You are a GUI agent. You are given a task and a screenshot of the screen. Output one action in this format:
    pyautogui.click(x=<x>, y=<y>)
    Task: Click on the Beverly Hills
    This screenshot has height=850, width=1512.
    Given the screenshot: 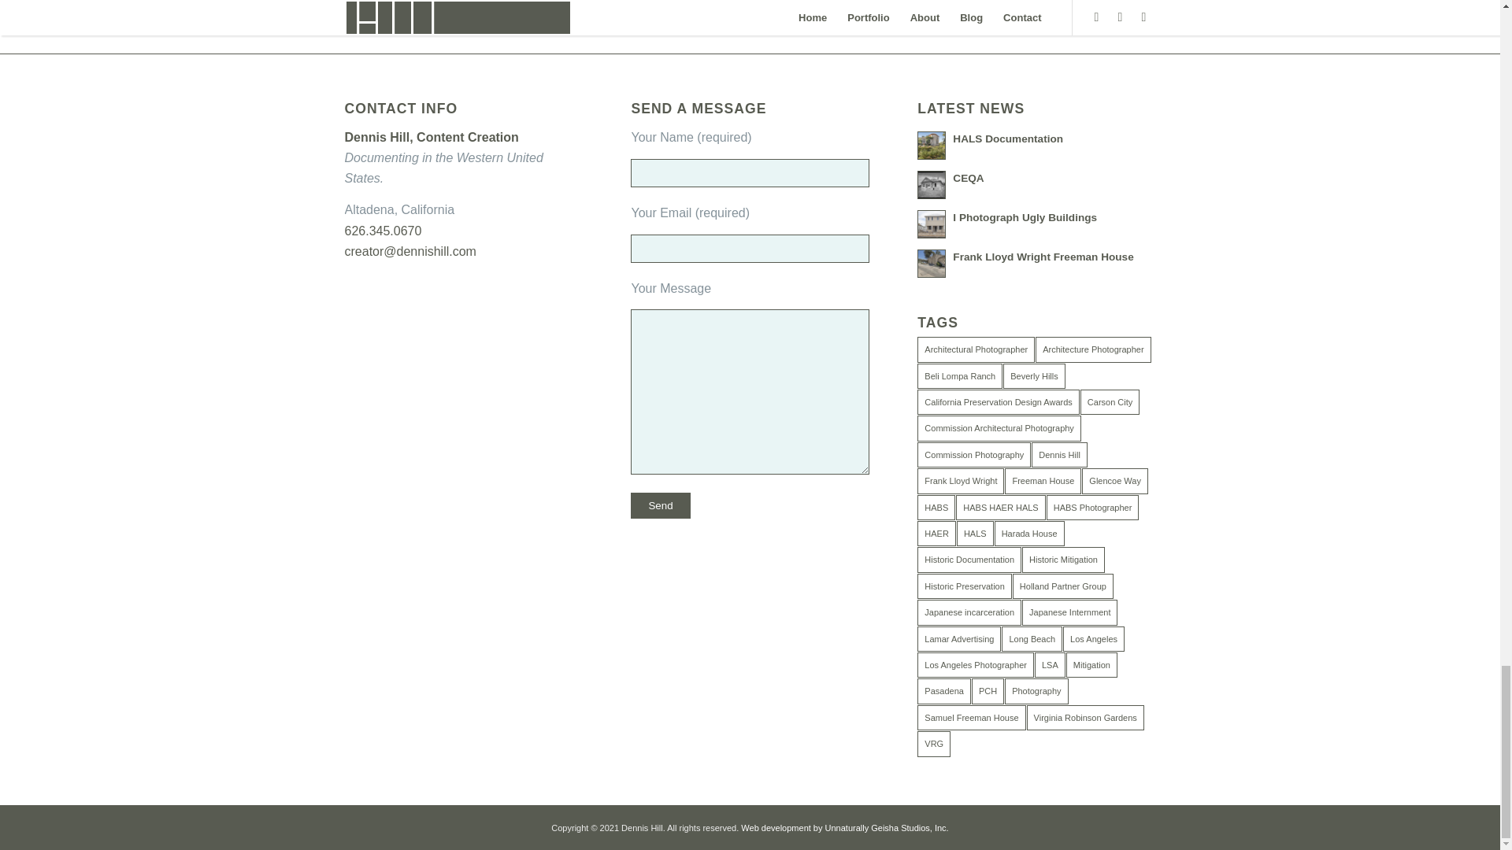 What is the action you would take?
    pyautogui.click(x=1035, y=376)
    